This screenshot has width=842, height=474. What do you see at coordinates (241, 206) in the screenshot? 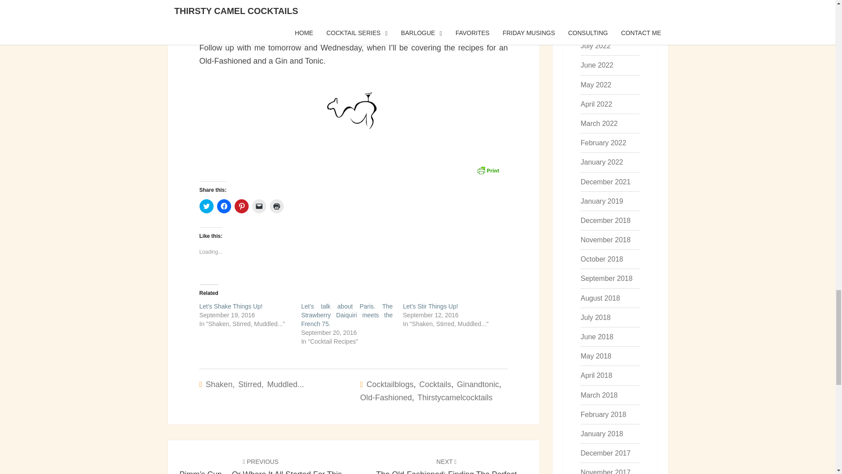
I see `Click to share on Pinterest` at bounding box center [241, 206].